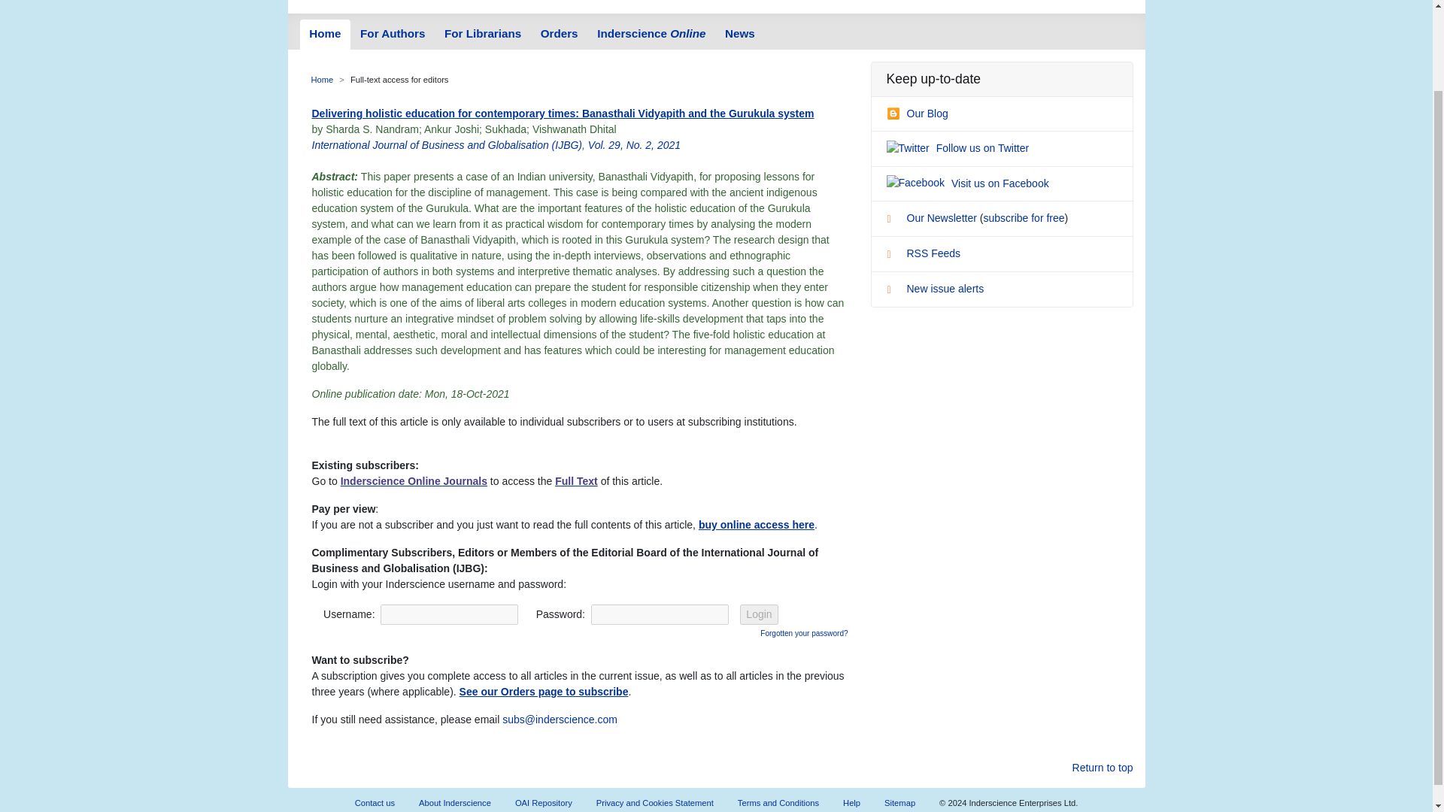  Describe the element at coordinates (933, 218) in the screenshot. I see `Our Newsletter` at that location.